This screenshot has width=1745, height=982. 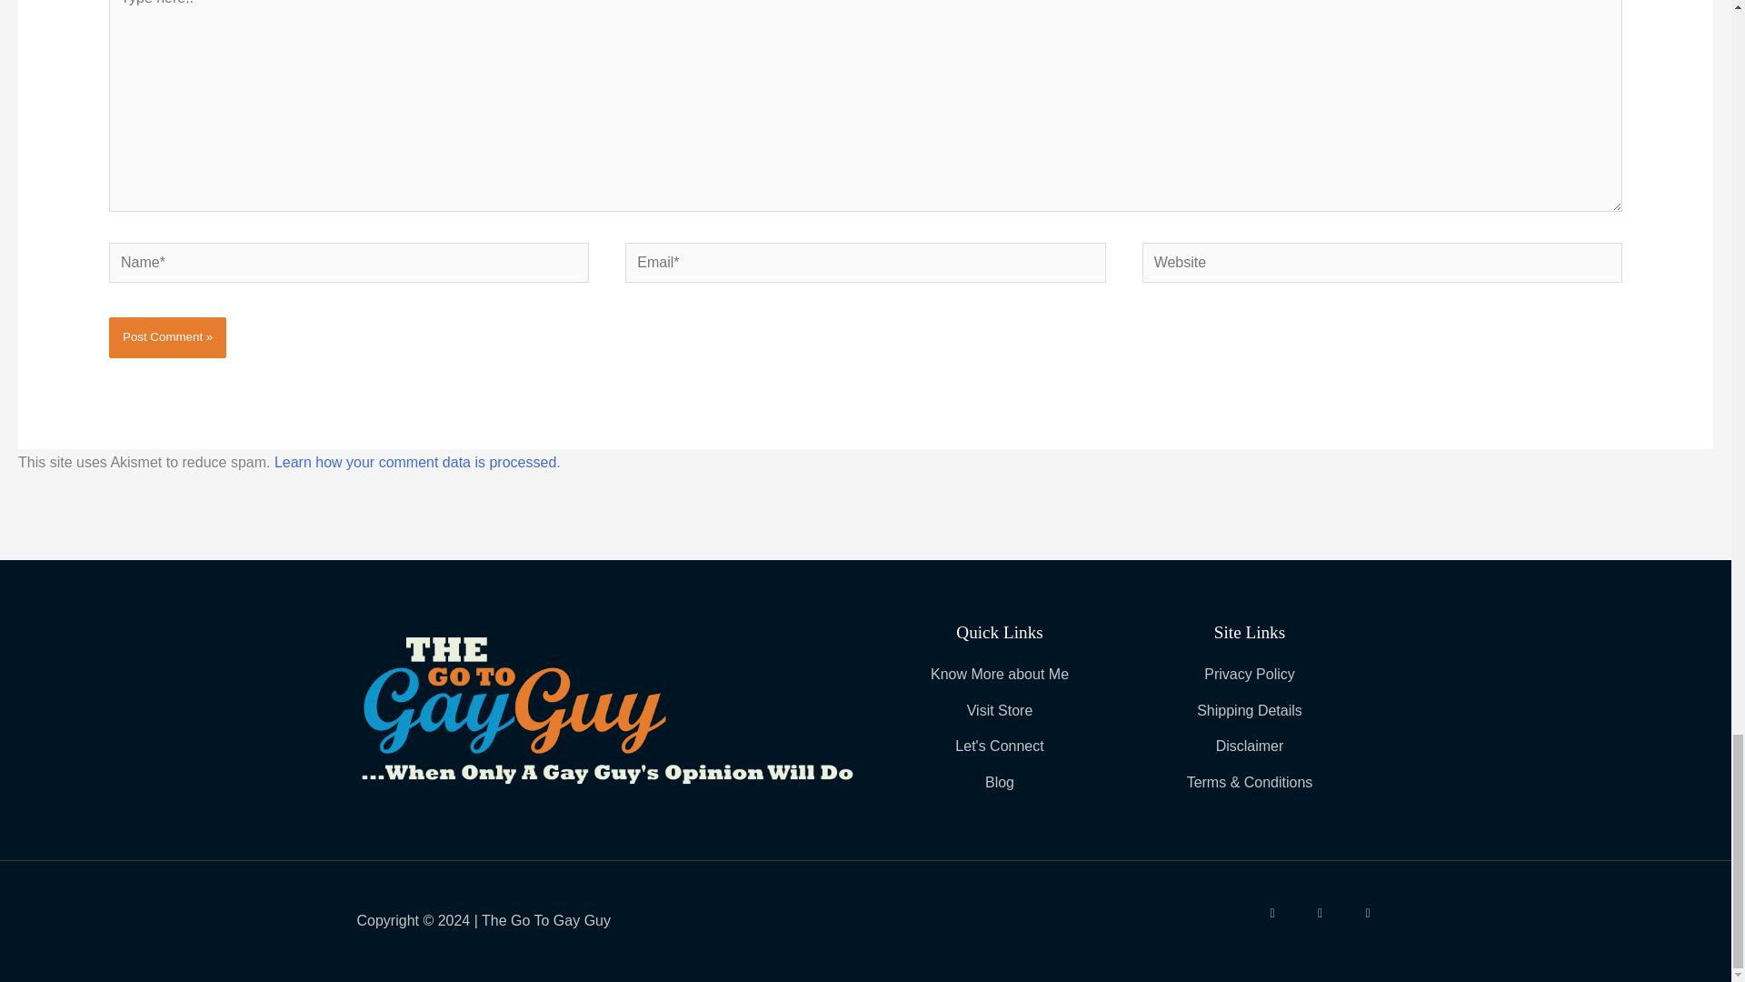 I want to click on Visit Store, so click(x=998, y=711).